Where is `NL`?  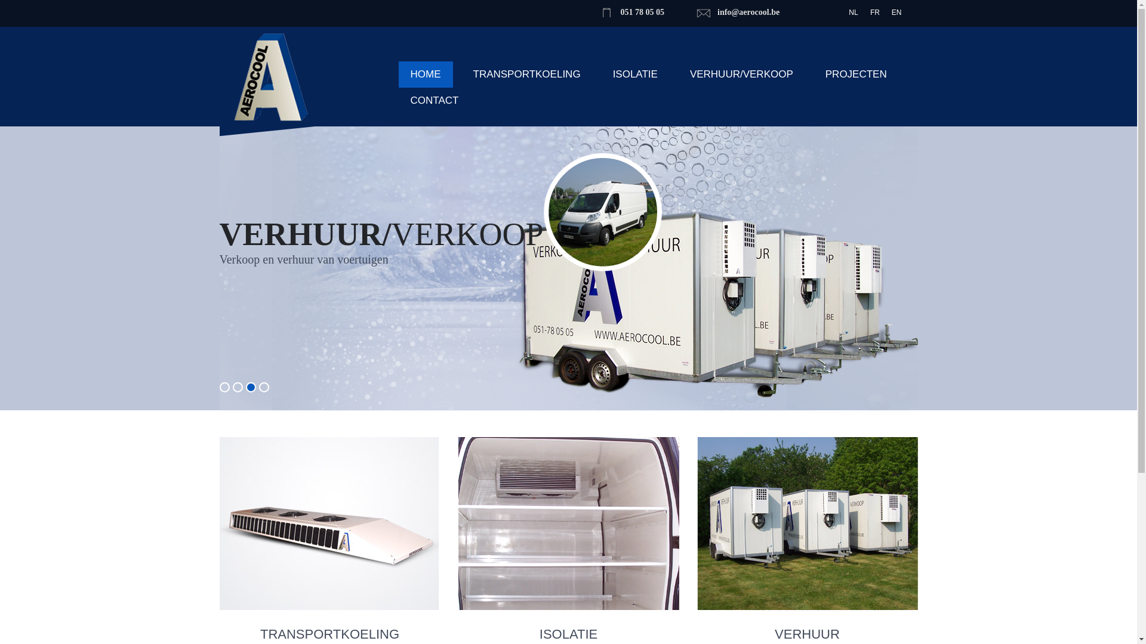 NL is located at coordinates (854, 13).